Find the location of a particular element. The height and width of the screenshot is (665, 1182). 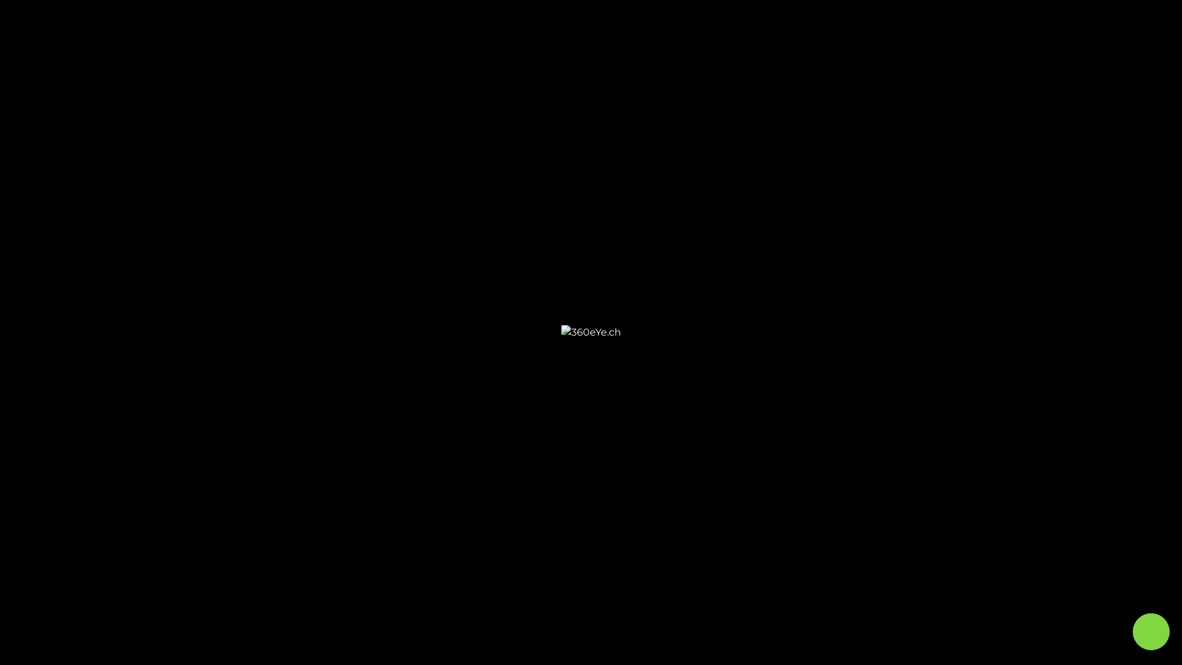

AGB | Impressum | Datenschutz is located at coordinates (331, 558).